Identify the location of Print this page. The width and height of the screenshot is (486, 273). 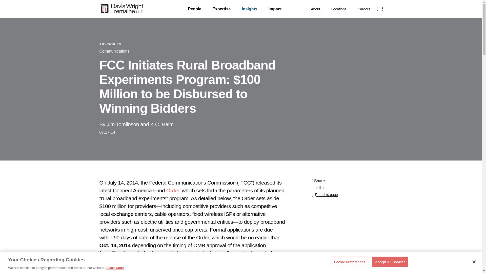
(325, 195).